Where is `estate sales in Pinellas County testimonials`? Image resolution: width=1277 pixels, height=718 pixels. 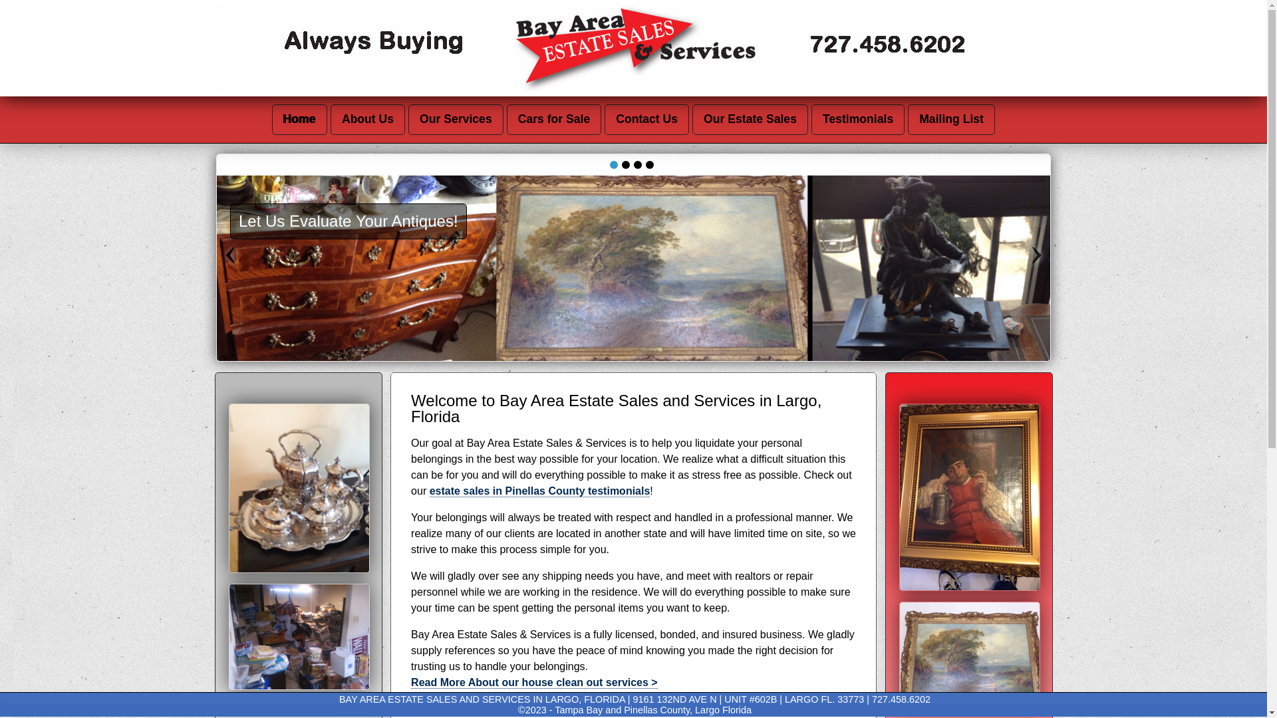 estate sales in Pinellas County testimonials is located at coordinates (539, 491).